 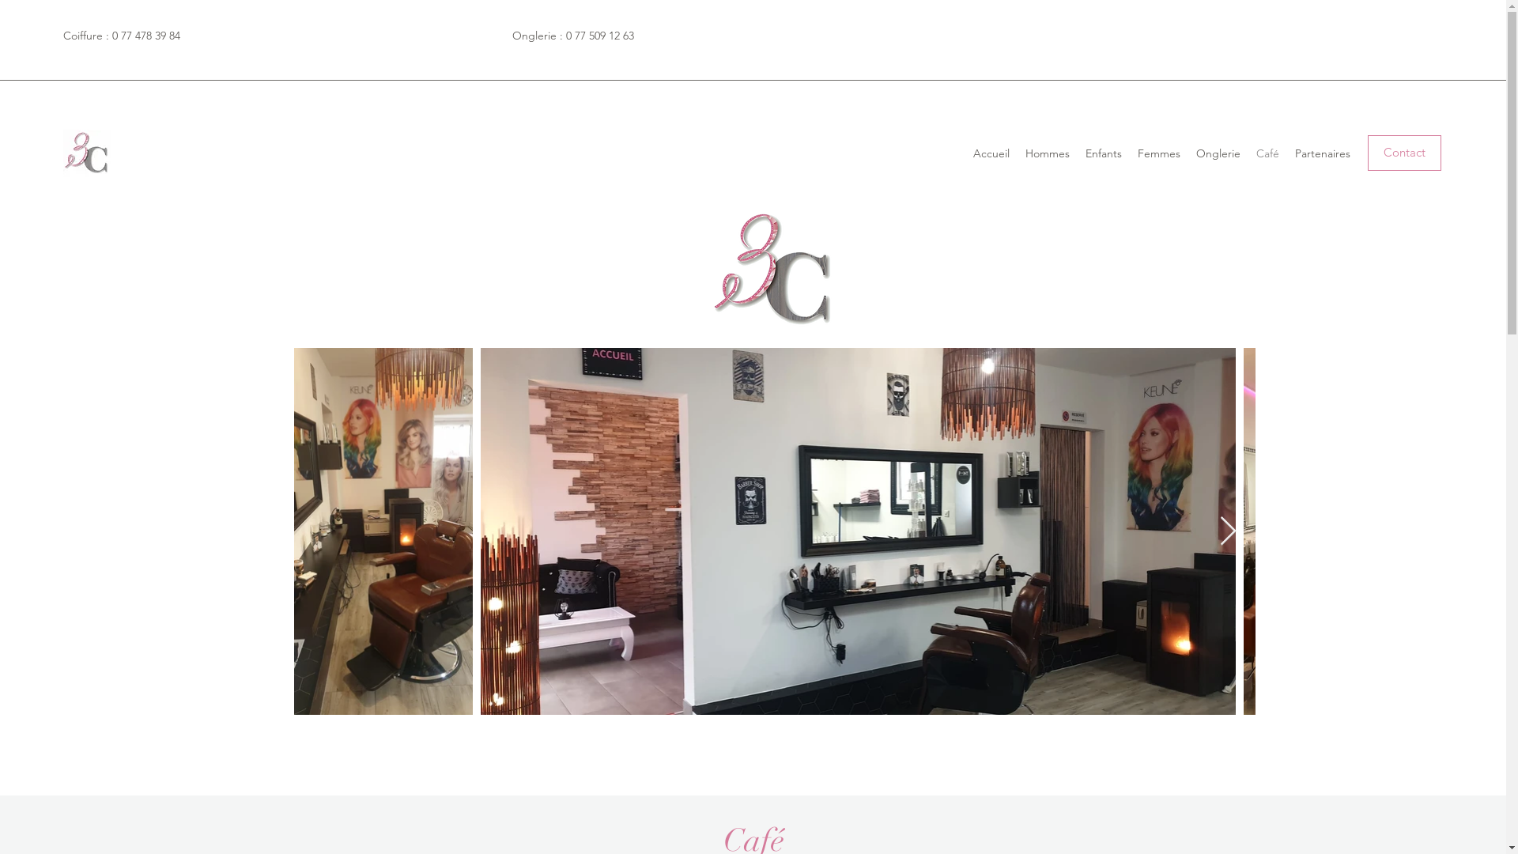 What do you see at coordinates (1323, 153) in the screenshot?
I see `Partenaires` at bounding box center [1323, 153].